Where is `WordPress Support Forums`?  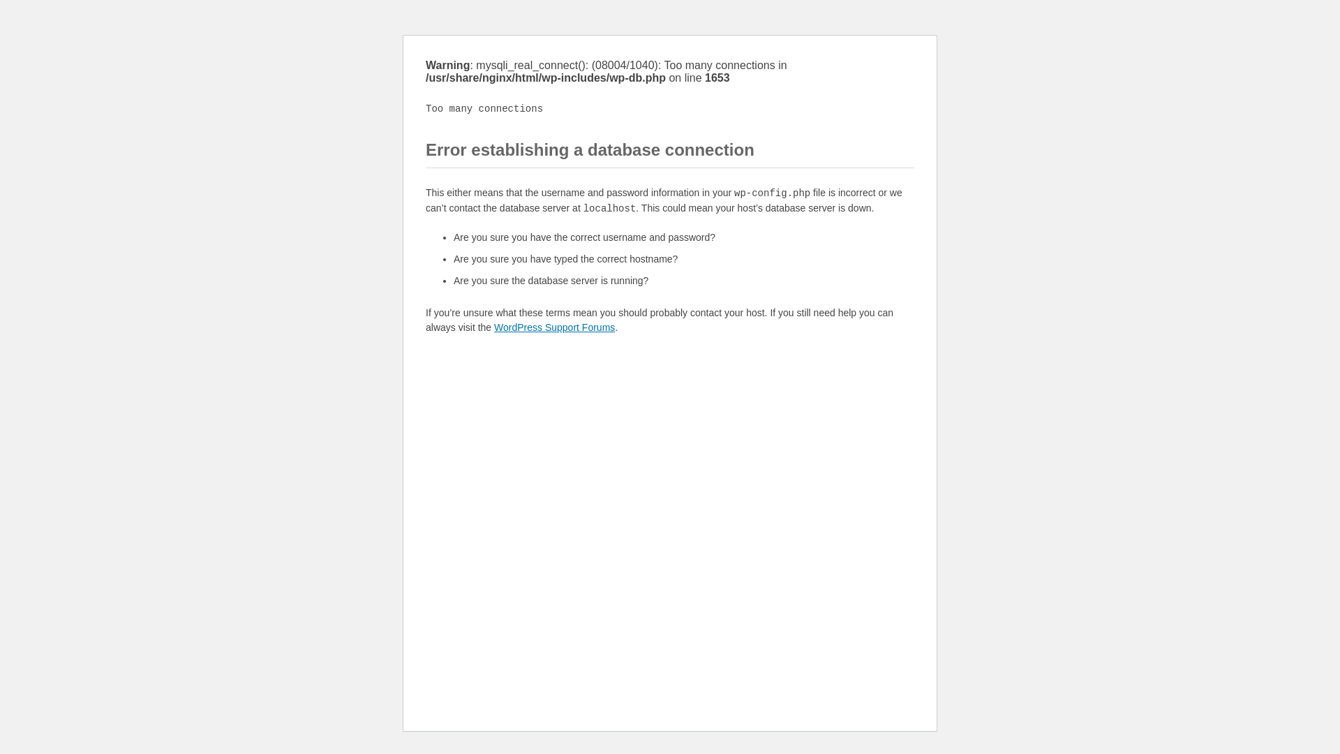 WordPress Support Forums is located at coordinates (554, 327).